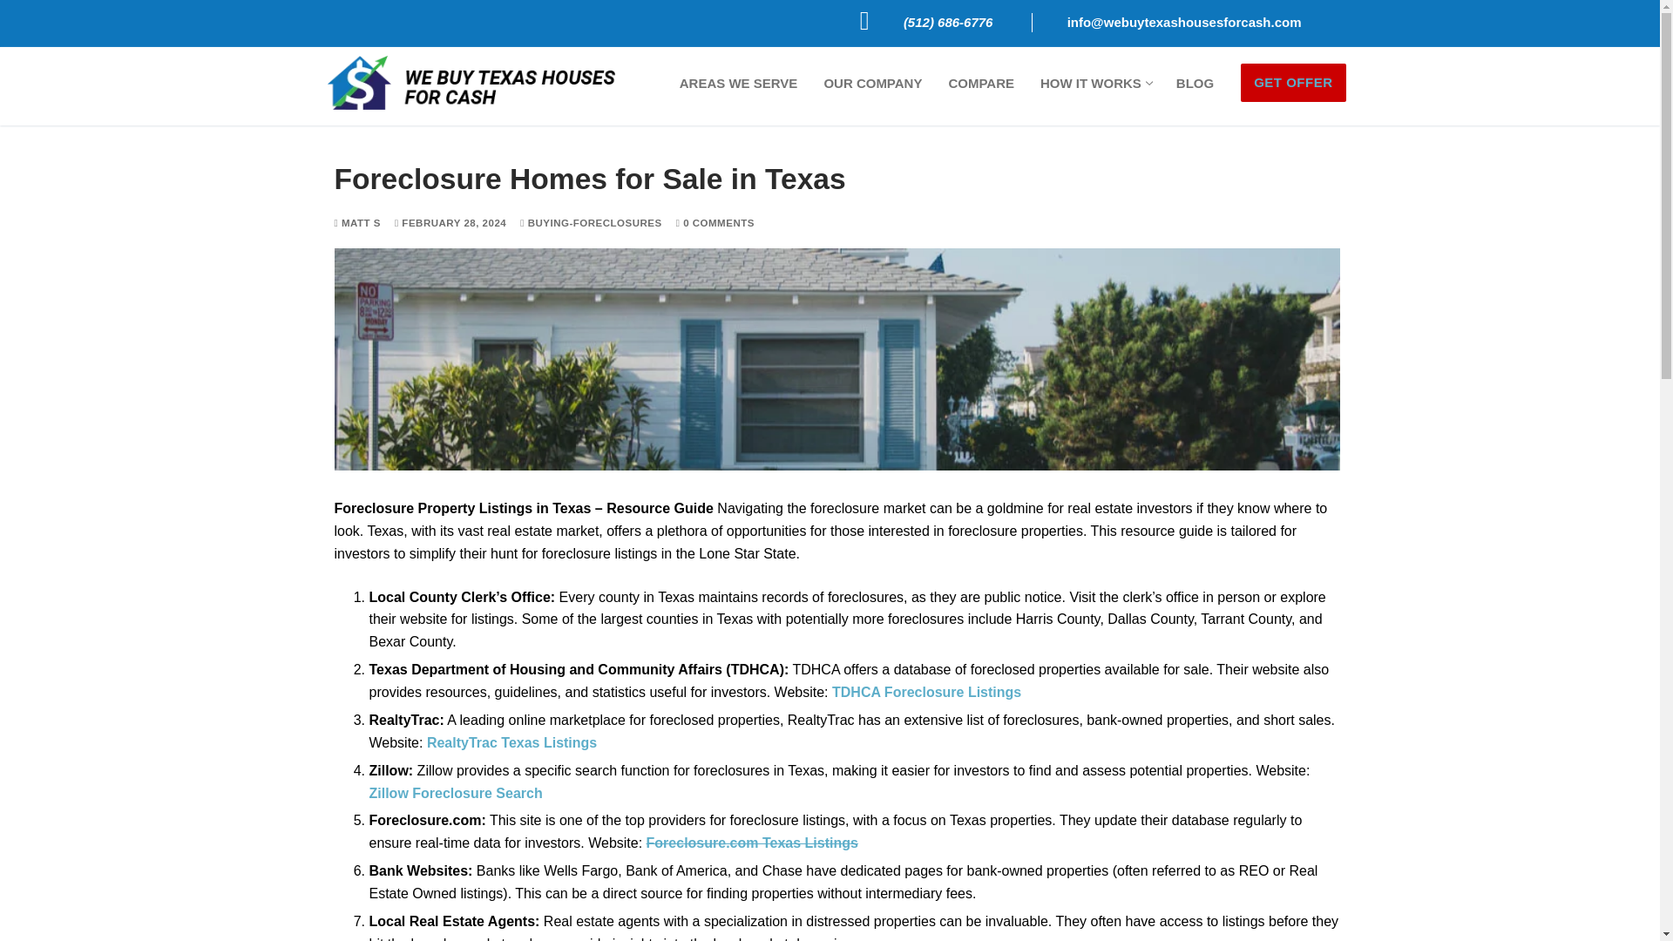 Image resolution: width=1673 pixels, height=941 pixels. Describe the element at coordinates (450, 223) in the screenshot. I see `FEBRUARY 28, 2024` at that location.